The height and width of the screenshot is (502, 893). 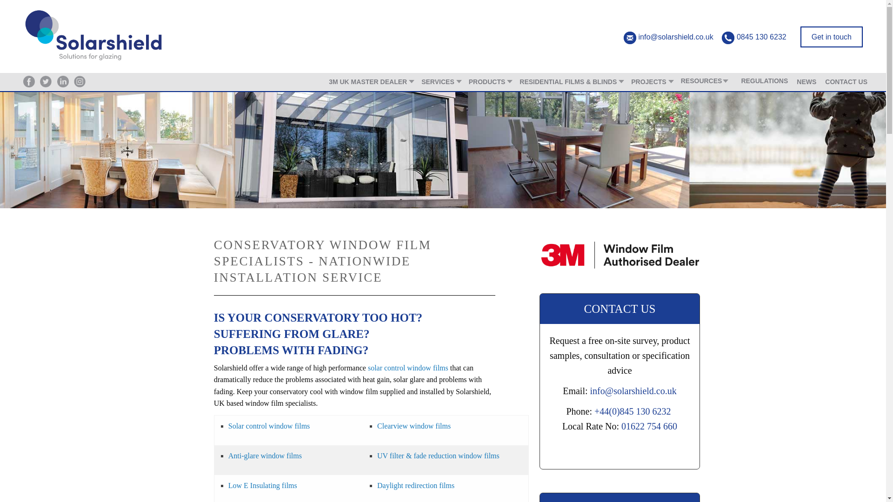 I want to click on PRODUCTS, so click(x=490, y=84).